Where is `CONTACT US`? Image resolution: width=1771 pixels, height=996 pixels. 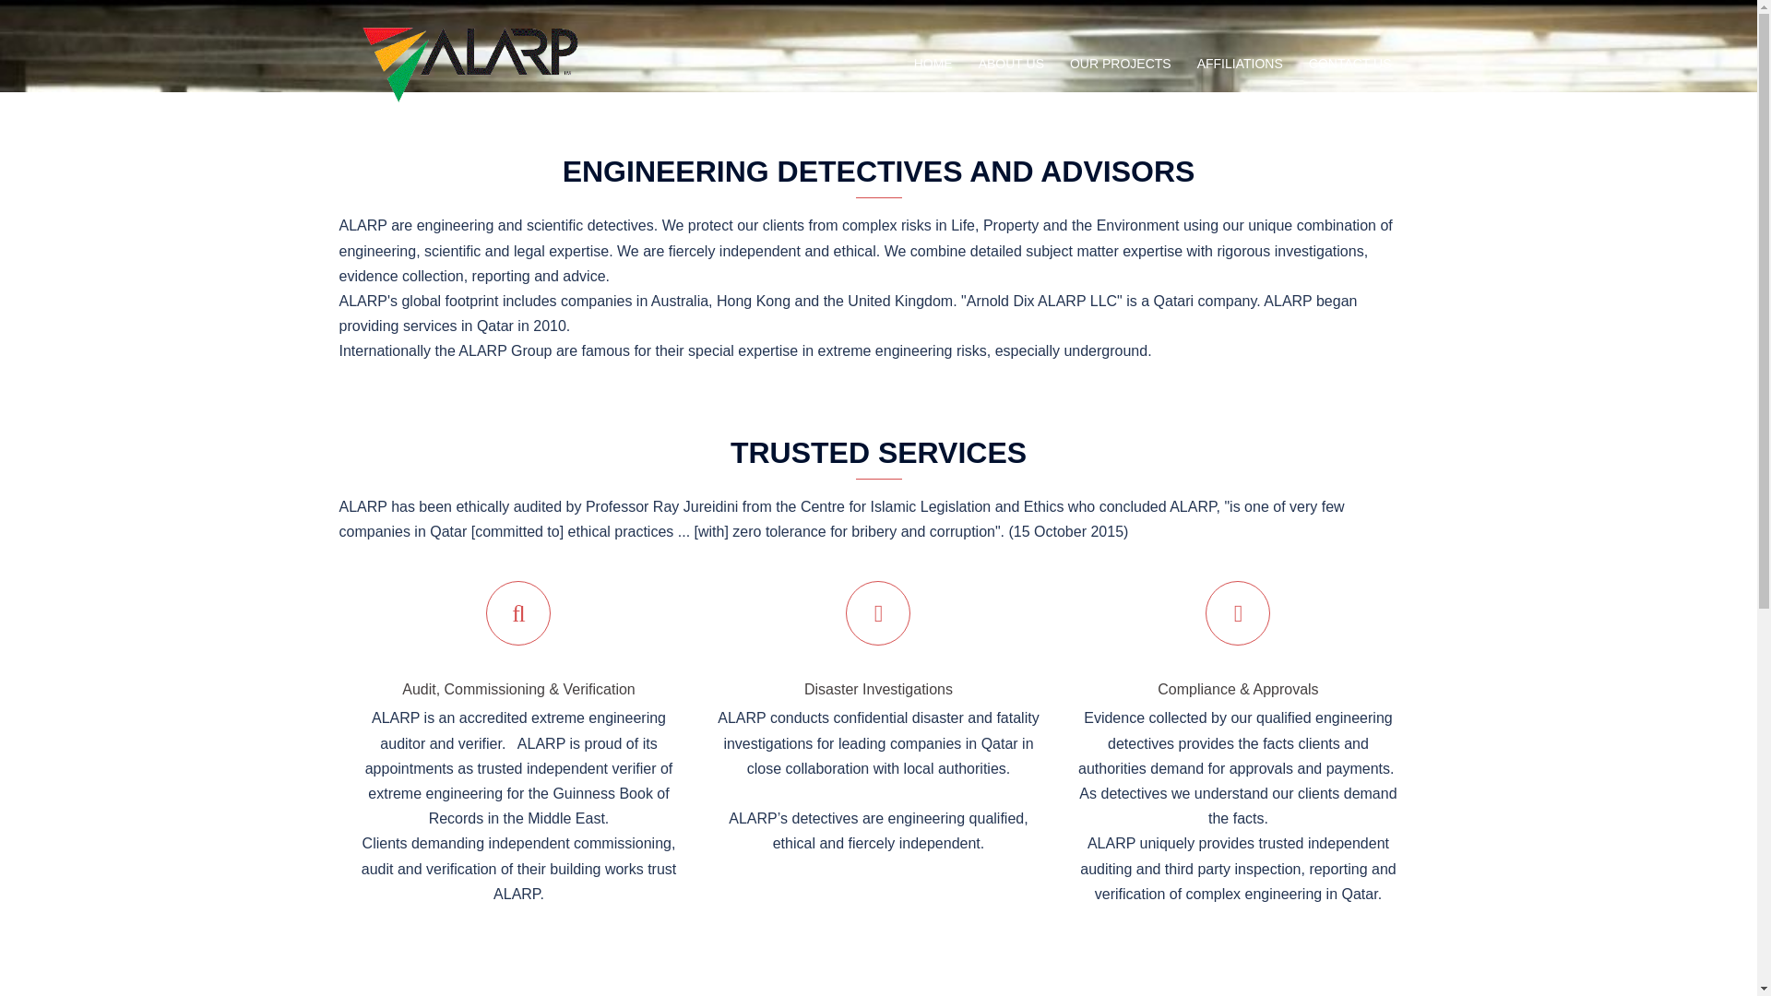
CONTACT US is located at coordinates (1350, 65).